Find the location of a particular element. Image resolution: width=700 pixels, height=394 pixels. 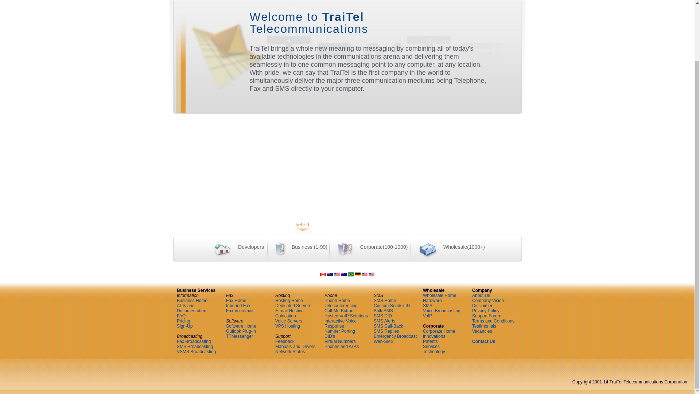

 SMS is located at coordinates (411, 1).